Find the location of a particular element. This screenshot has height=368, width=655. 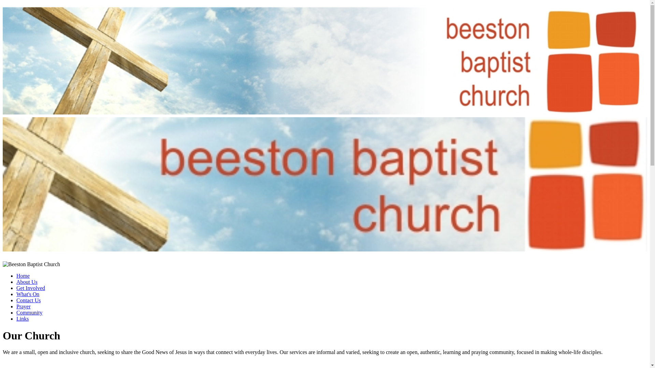

Community is located at coordinates (29, 312).